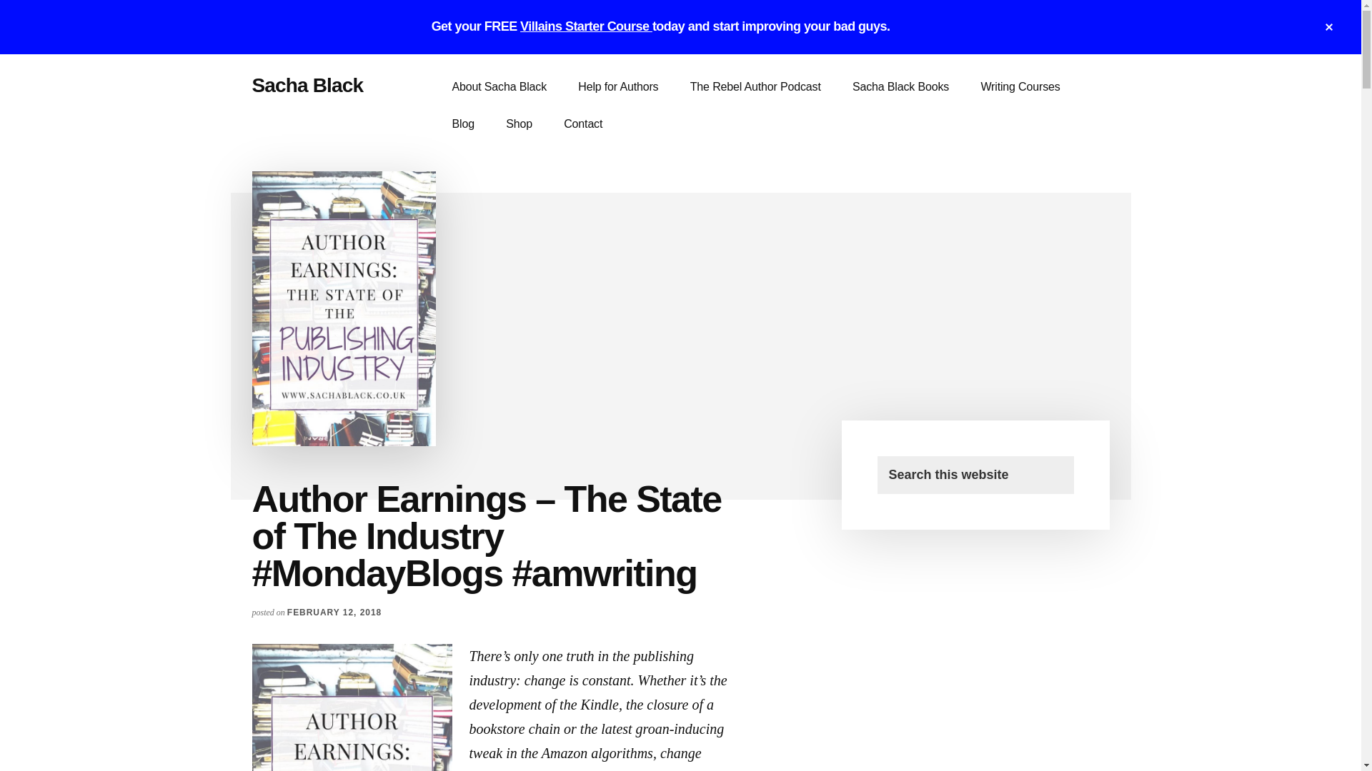 The image size is (1372, 771). What do you see at coordinates (586, 26) in the screenshot?
I see `Villains Starter Course` at bounding box center [586, 26].